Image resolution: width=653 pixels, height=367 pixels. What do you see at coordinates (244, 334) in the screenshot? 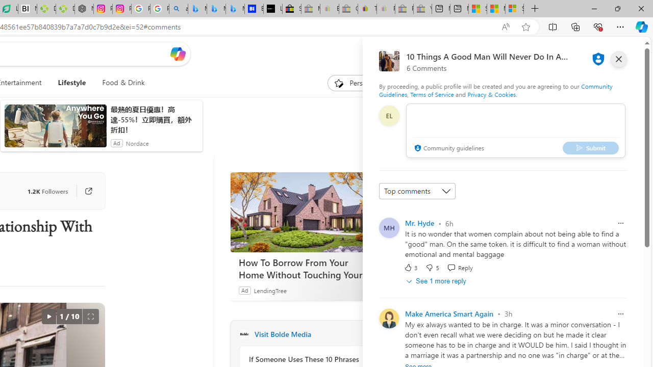
I see `Bolde Media` at bounding box center [244, 334].